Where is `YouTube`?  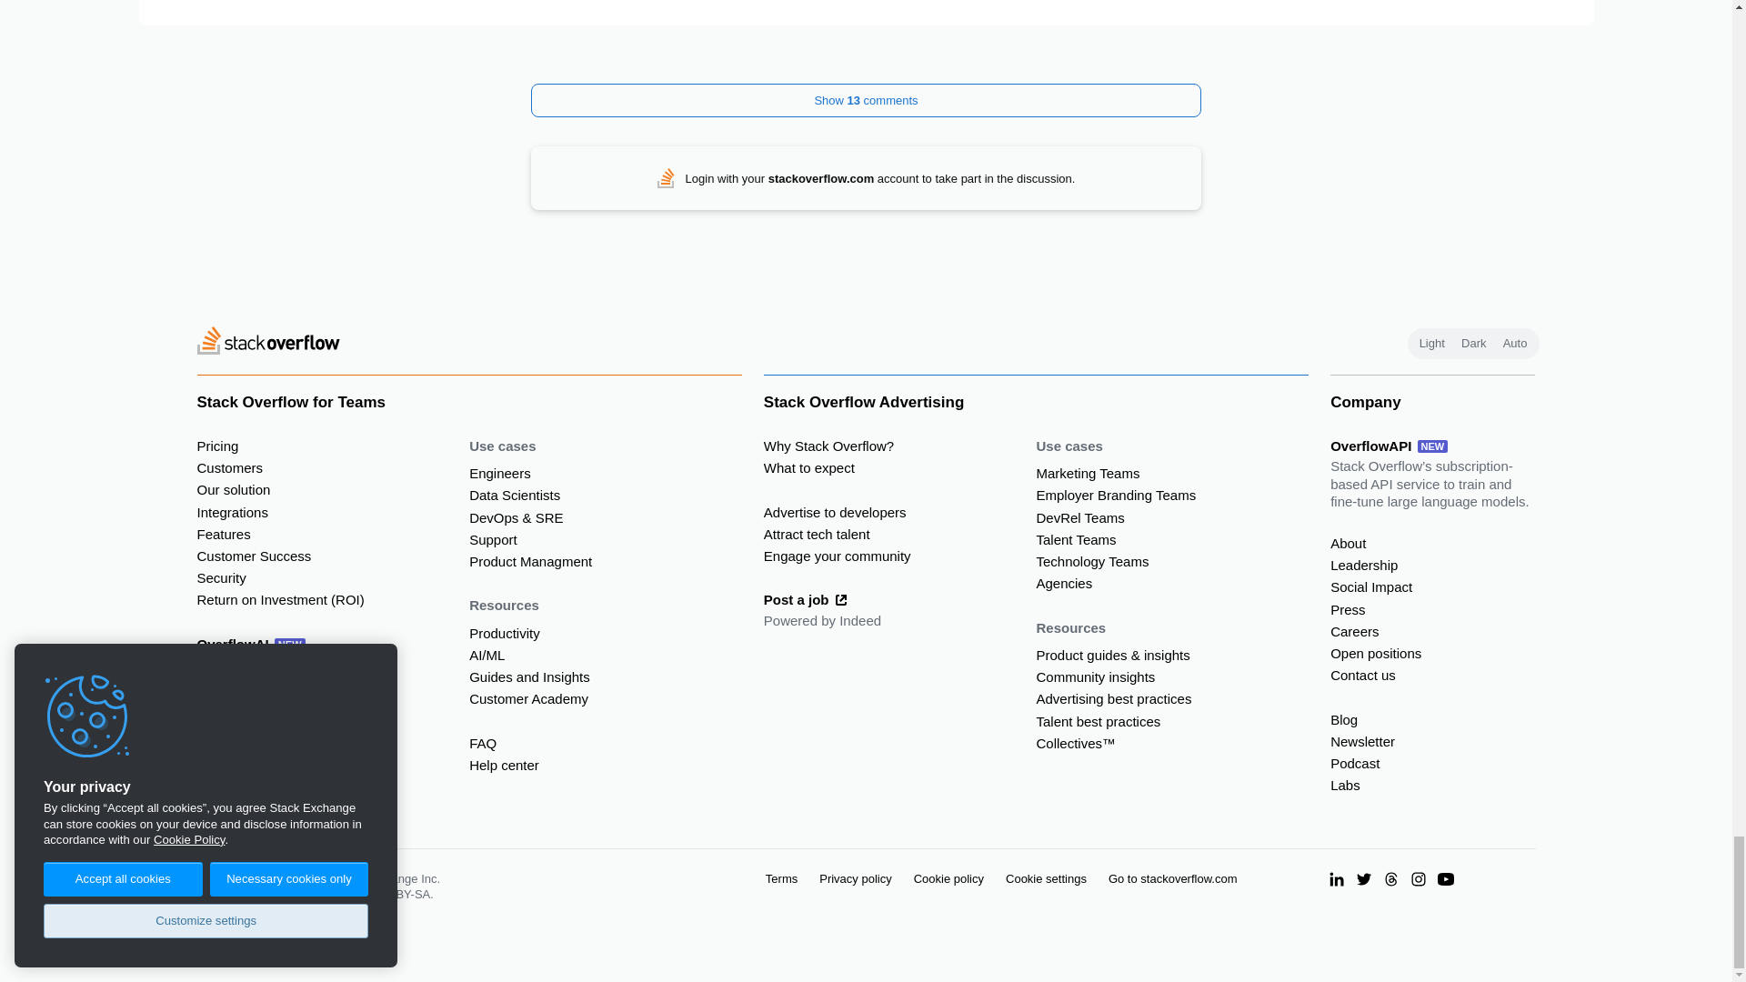
YouTube is located at coordinates (1446, 878).